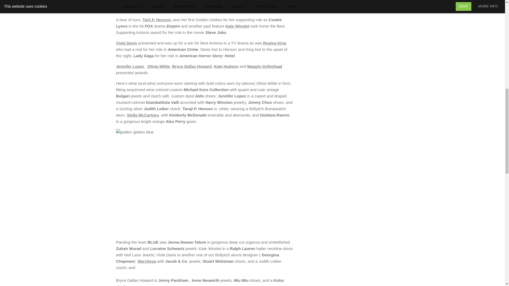  What do you see at coordinates (274, 43) in the screenshot?
I see `Regina King` at bounding box center [274, 43].